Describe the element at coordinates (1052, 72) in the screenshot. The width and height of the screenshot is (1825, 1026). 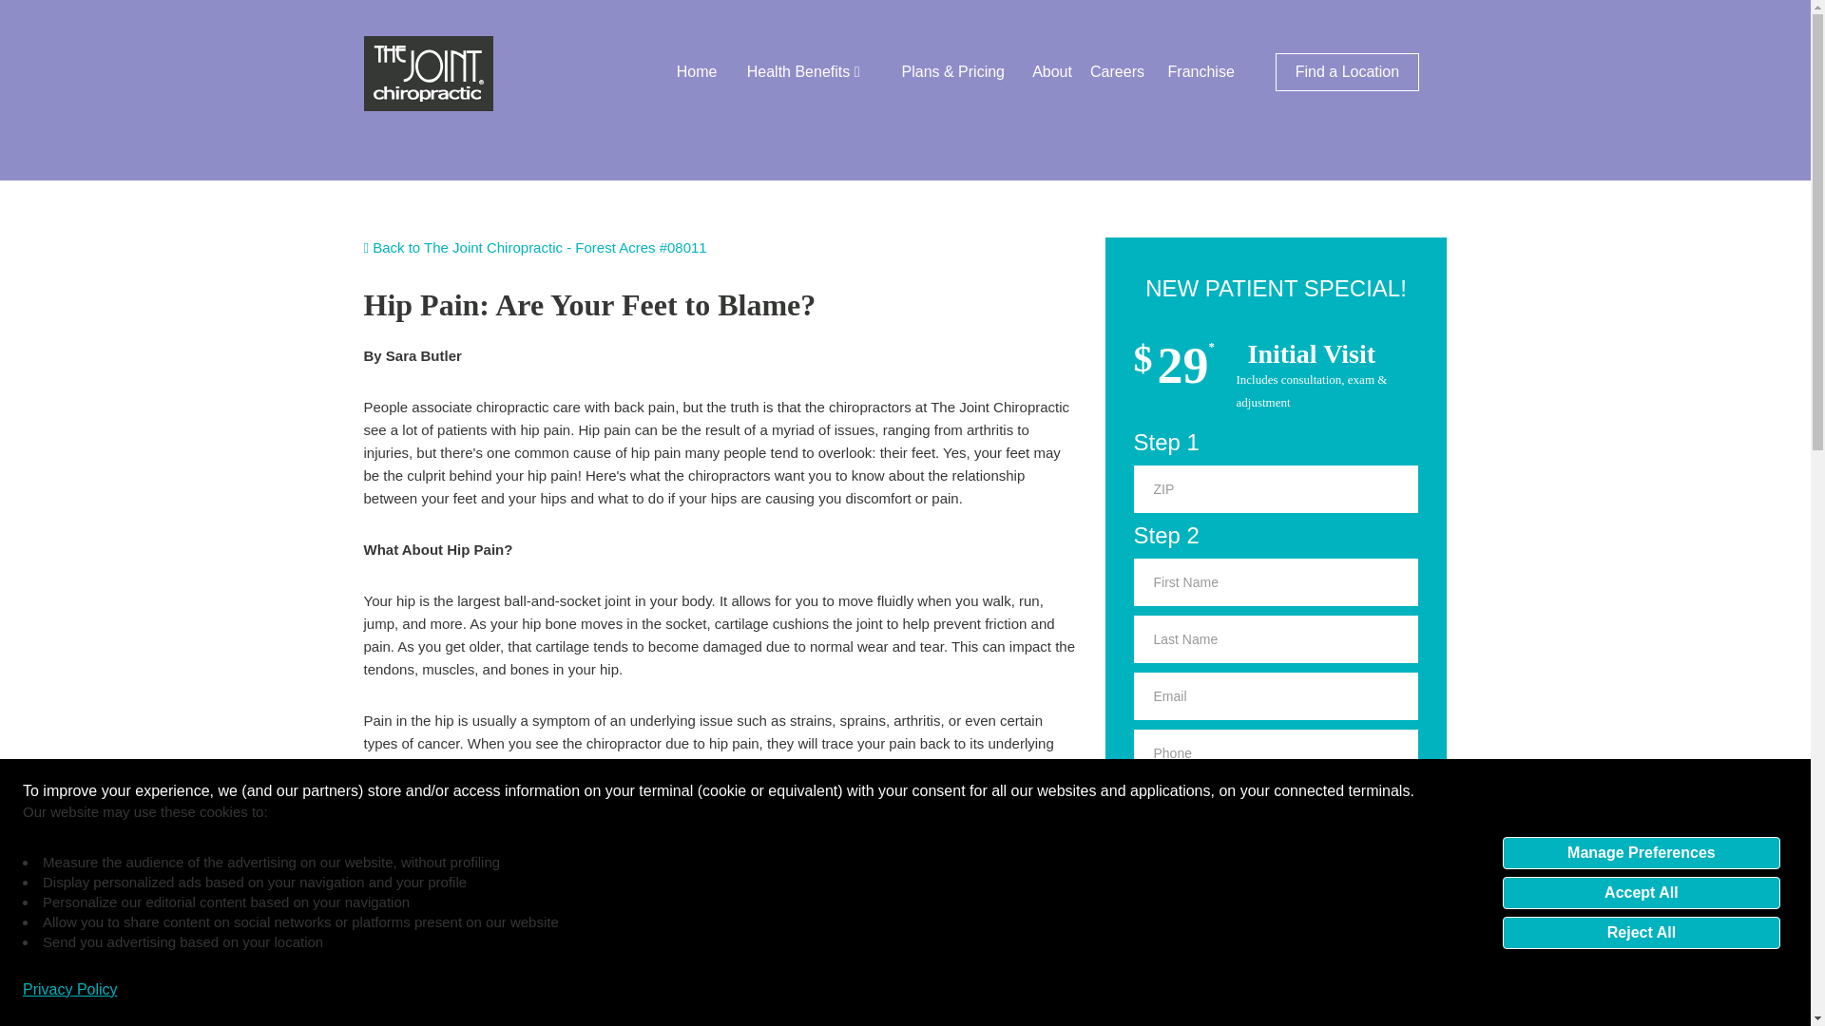
I see `About` at that location.